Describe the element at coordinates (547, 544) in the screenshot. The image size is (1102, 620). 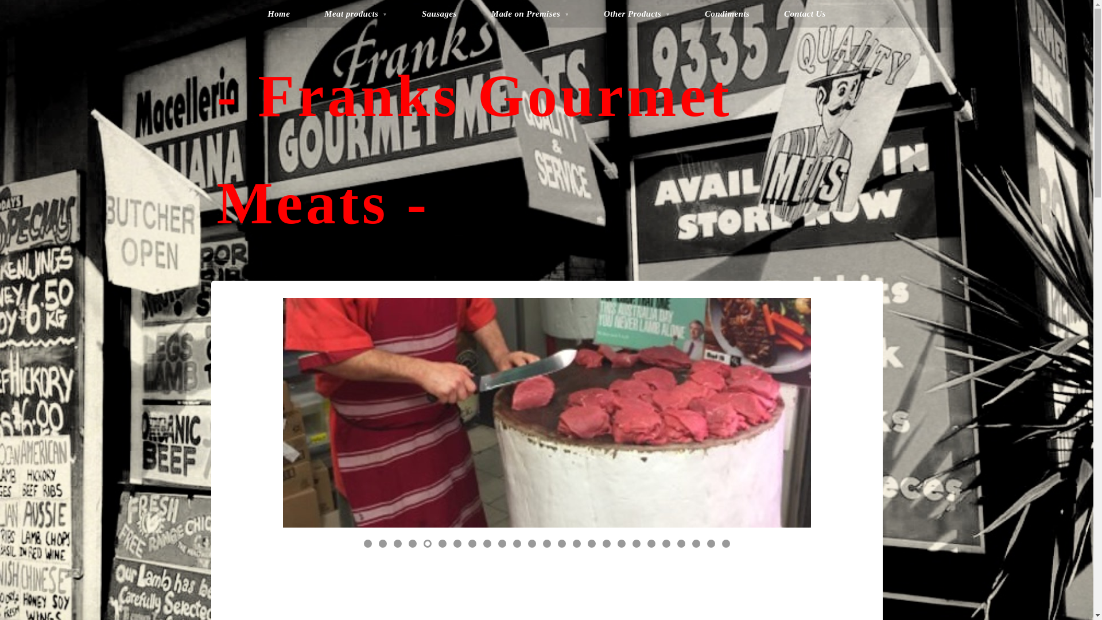
I see `13` at that location.